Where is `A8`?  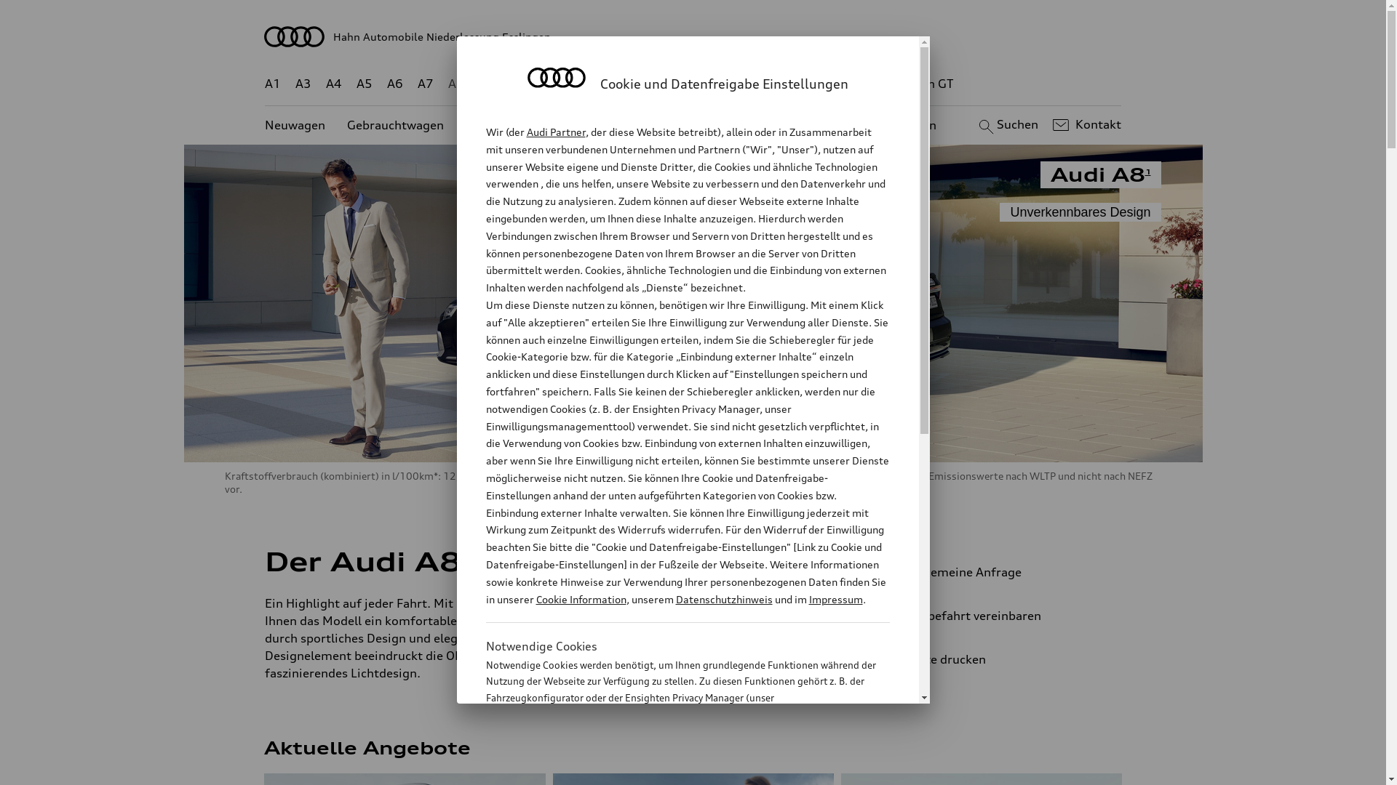
A8 is located at coordinates (456, 84).